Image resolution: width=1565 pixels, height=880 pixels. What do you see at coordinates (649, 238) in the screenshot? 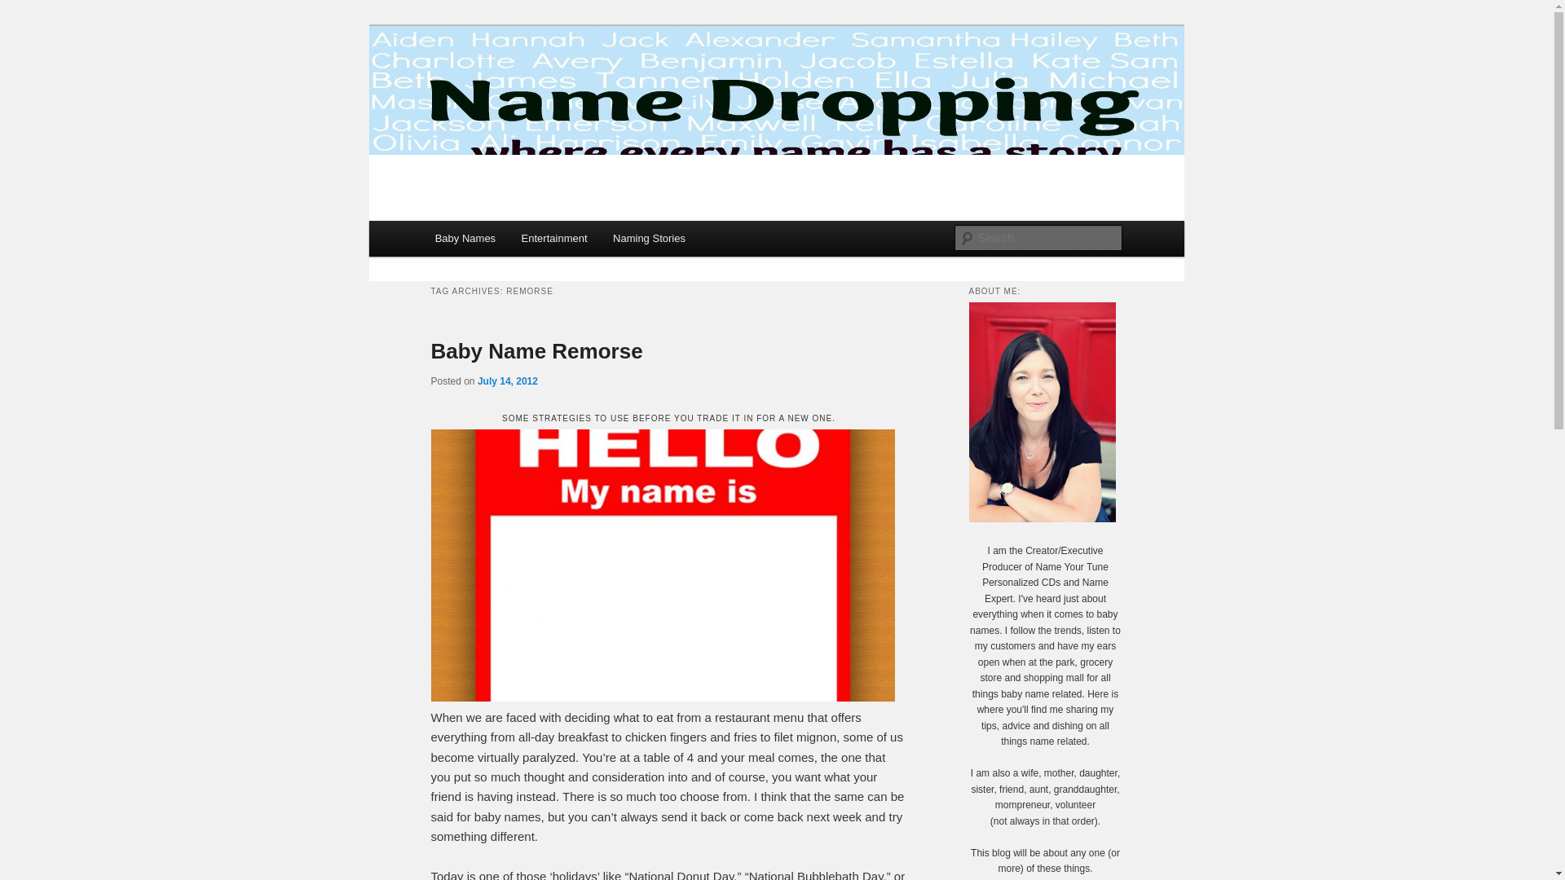
I see `Naming Stories` at bounding box center [649, 238].